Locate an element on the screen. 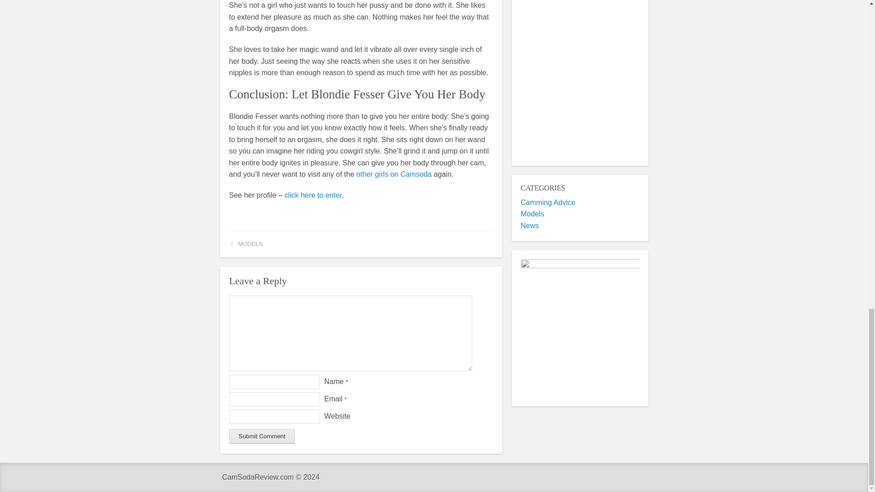 Image resolution: width=875 pixels, height=492 pixels. Models is located at coordinates (532, 214).